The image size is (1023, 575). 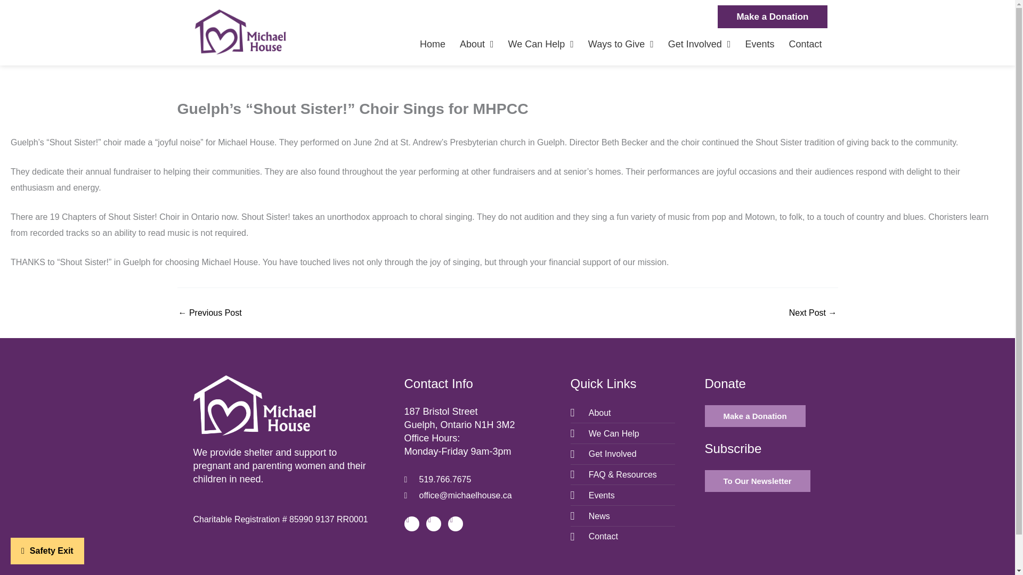 What do you see at coordinates (541, 44) in the screenshot?
I see `We Can Help` at bounding box center [541, 44].